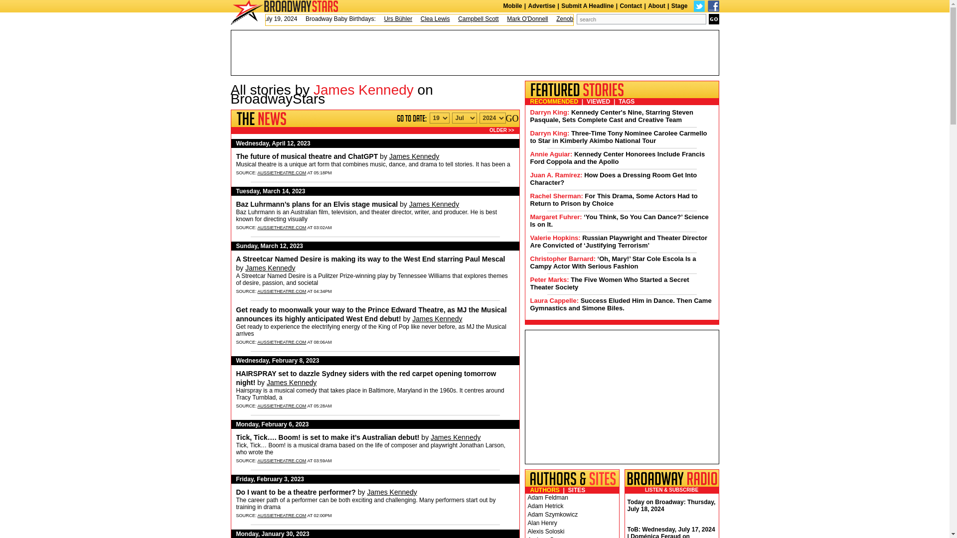 The image size is (957, 538). I want to click on Get all stories by James Kennedy on BroadwayStars, so click(292, 383).